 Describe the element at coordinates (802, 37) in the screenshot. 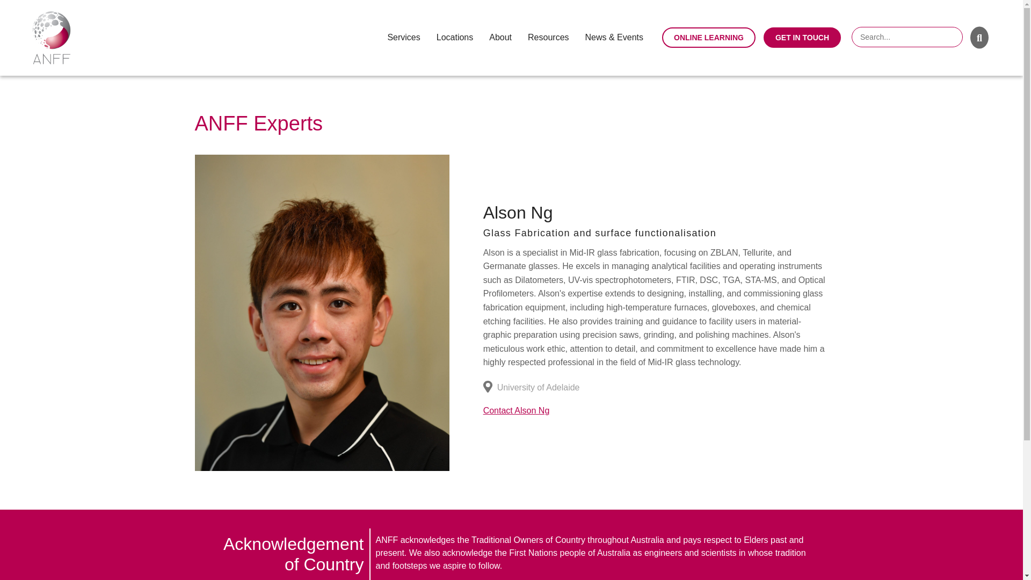

I see `GET IN TOUCH` at that location.